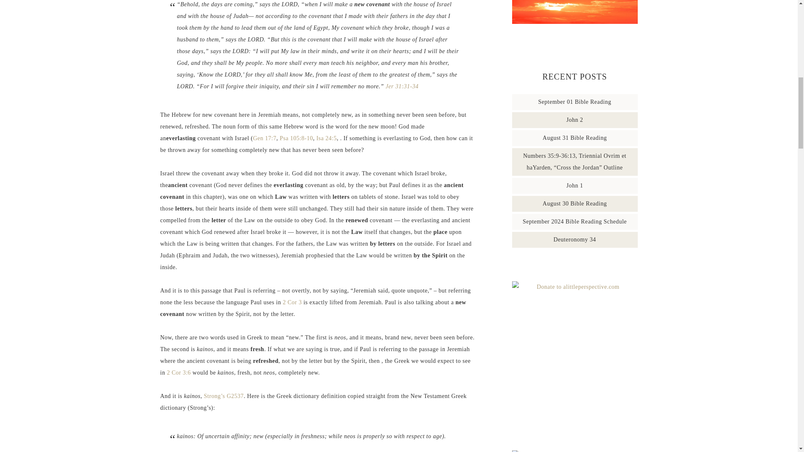  Describe the element at coordinates (402, 86) in the screenshot. I see `Jer 31:31-34` at that location.